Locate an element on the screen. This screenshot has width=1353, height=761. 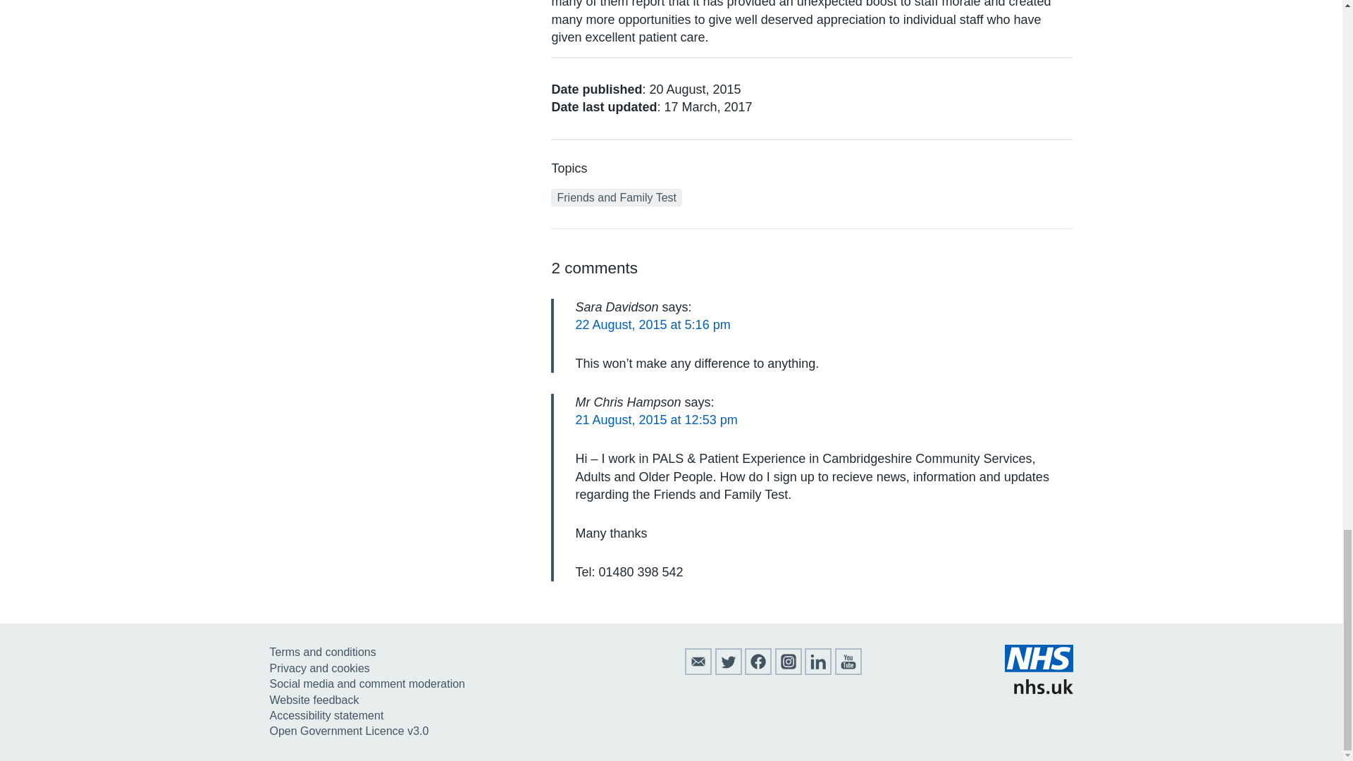
Sign up to our email bulletins is located at coordinates (698, 671).